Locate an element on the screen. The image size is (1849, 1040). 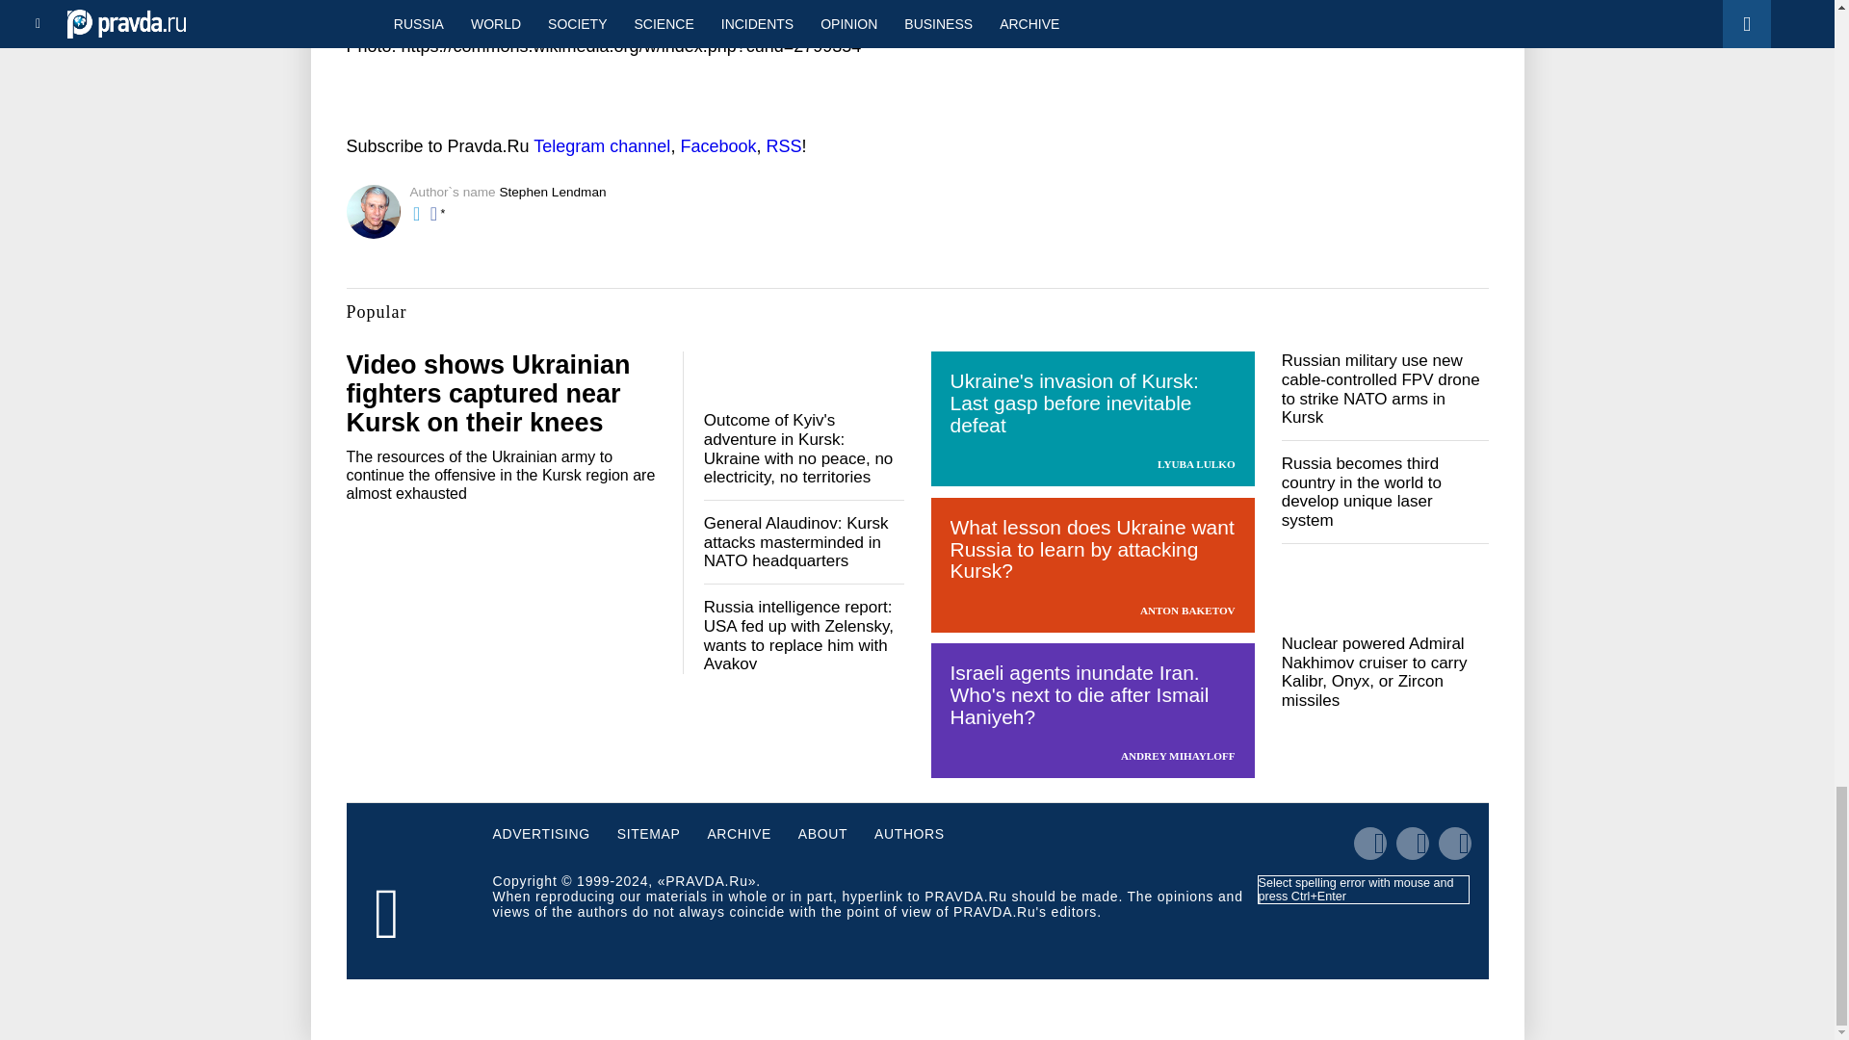
Stephen Lendman is located at coordinates (553, 193).